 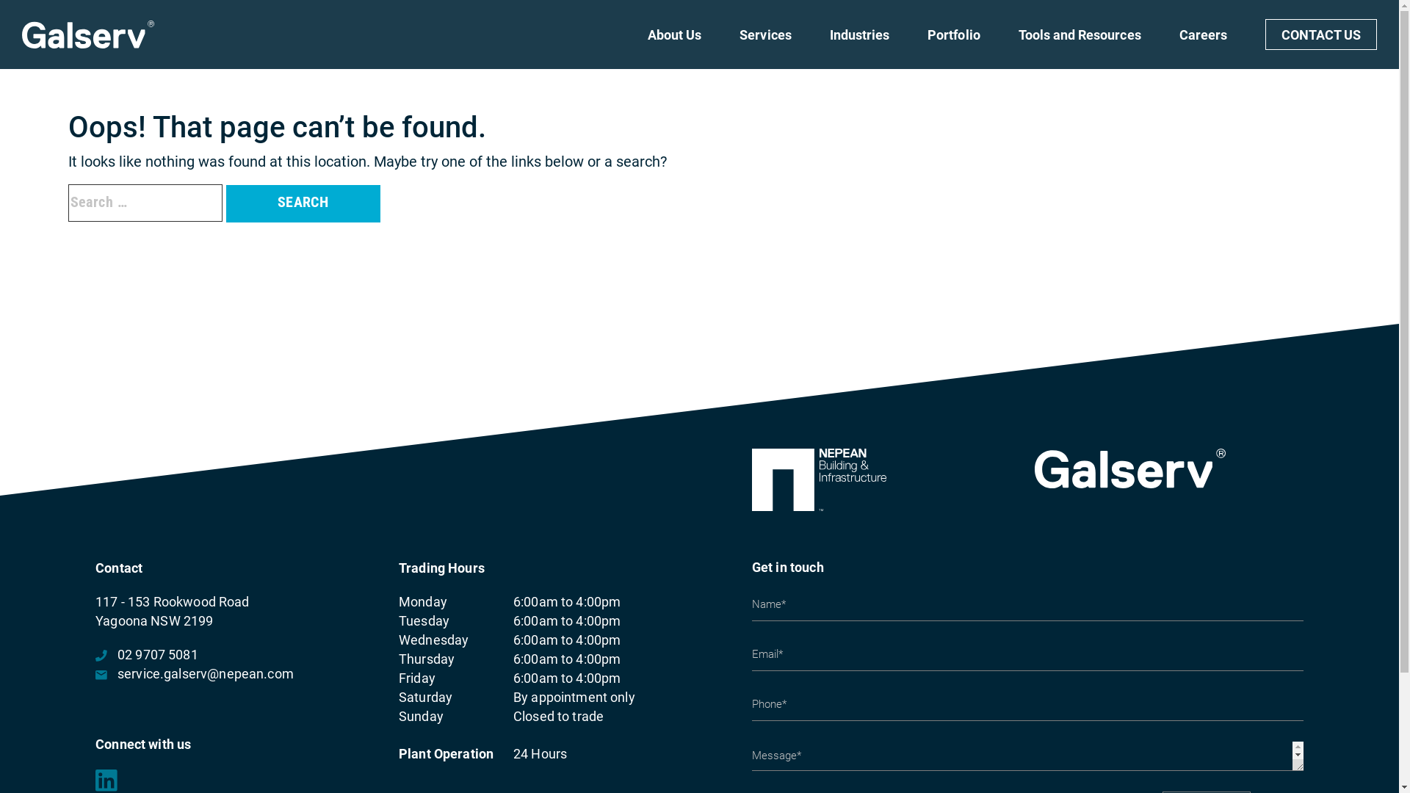 I want to click on Industries, so click(x=860, y=47).